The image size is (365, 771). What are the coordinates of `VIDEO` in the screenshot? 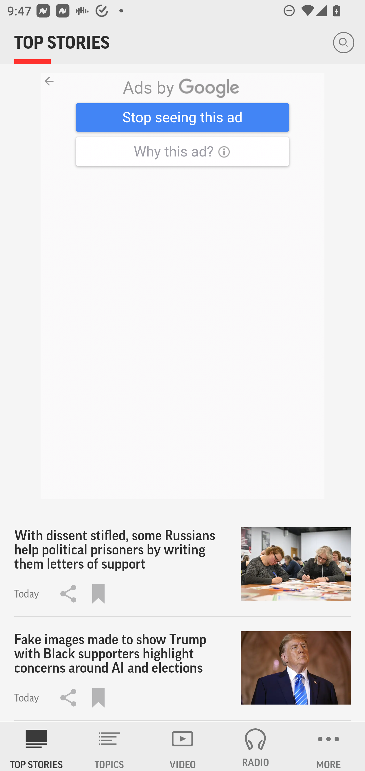 It's located at (182, 746).